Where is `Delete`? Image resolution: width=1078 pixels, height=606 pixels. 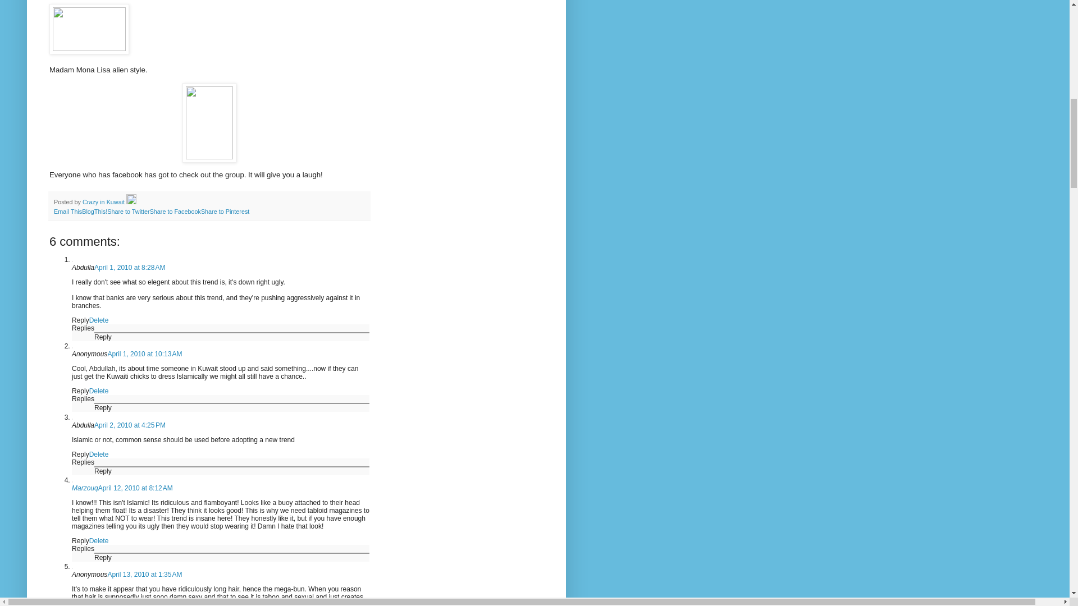 Delete is located at coordinates (99, 320).